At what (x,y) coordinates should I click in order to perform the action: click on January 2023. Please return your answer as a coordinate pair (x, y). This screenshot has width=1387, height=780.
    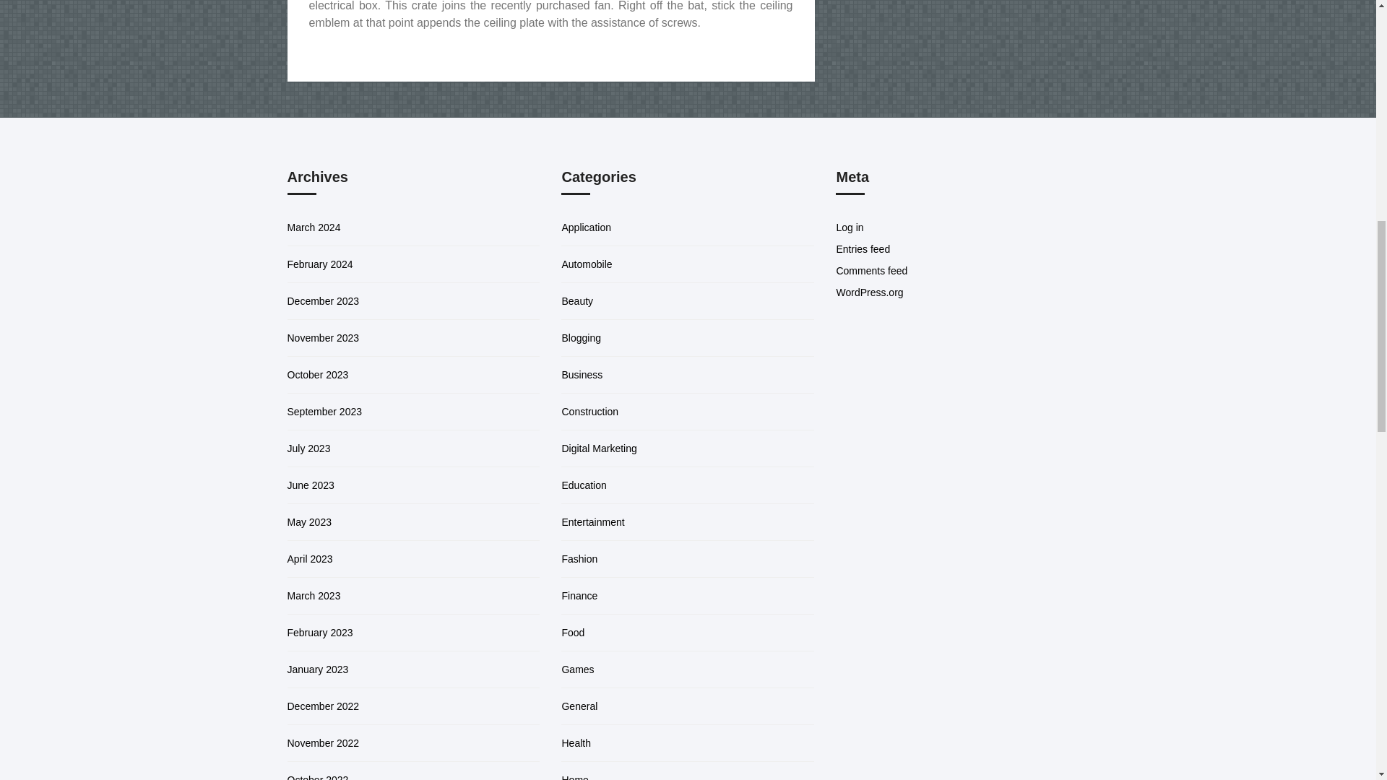
    Looking at the image, I should click on (318, 669).